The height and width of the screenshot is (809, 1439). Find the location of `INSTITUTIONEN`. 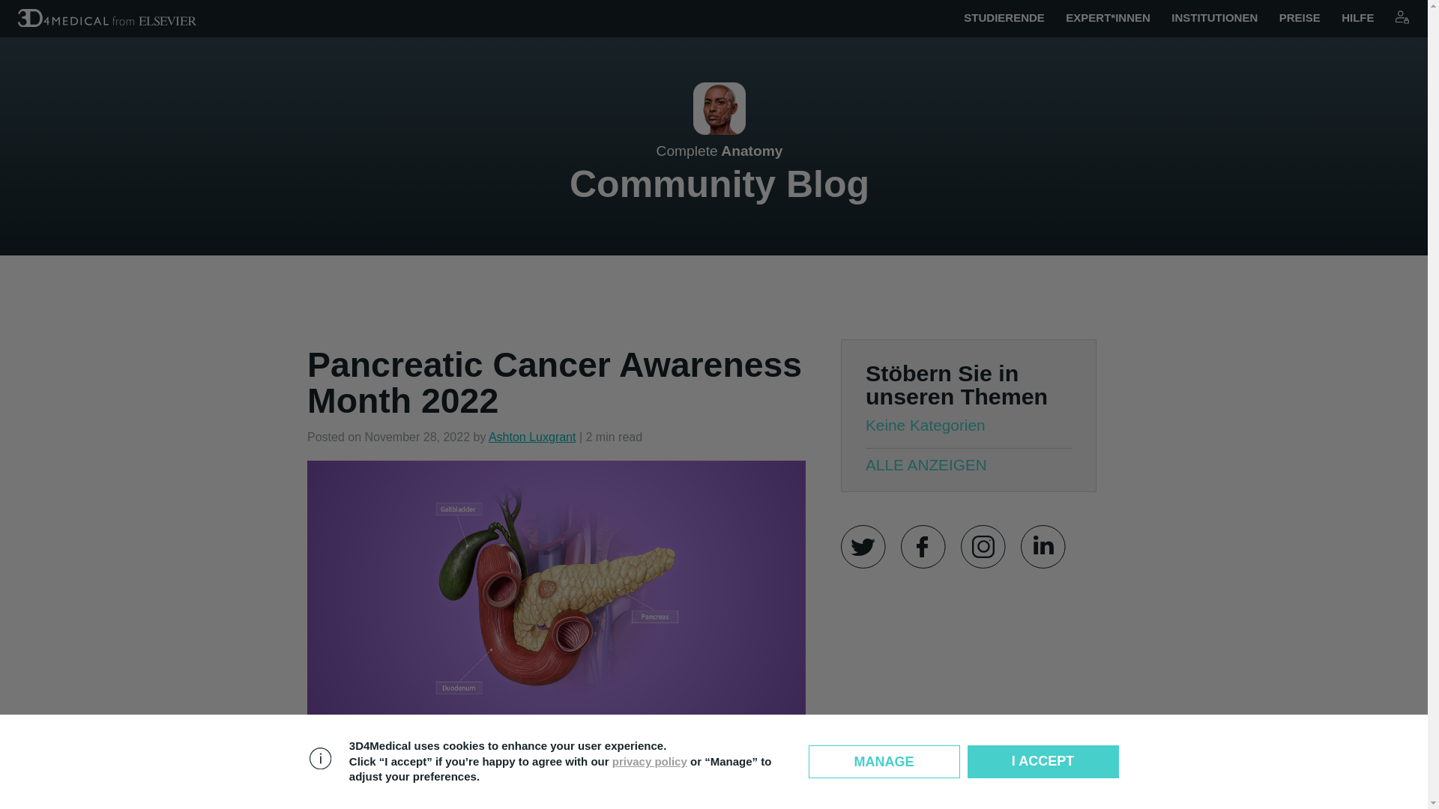

INSTITUTIONEN is located at coordinates (1402, 17).